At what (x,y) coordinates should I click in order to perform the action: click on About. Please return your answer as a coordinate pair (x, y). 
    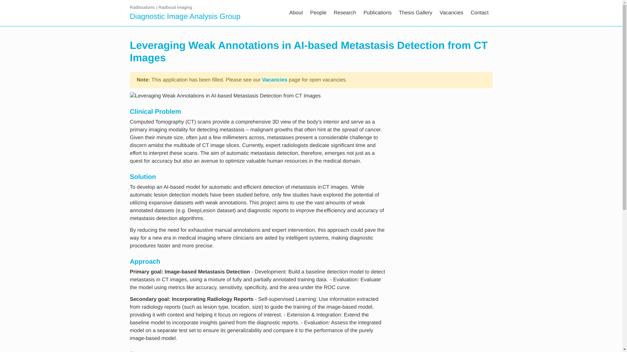
    Looking at the image, I should click on (296, 13).